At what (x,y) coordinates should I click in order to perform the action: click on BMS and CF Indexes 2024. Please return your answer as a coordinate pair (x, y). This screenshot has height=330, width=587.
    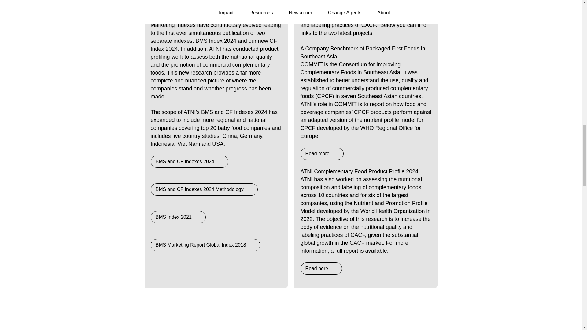
    Looking at the image, I should click on (189, 161).